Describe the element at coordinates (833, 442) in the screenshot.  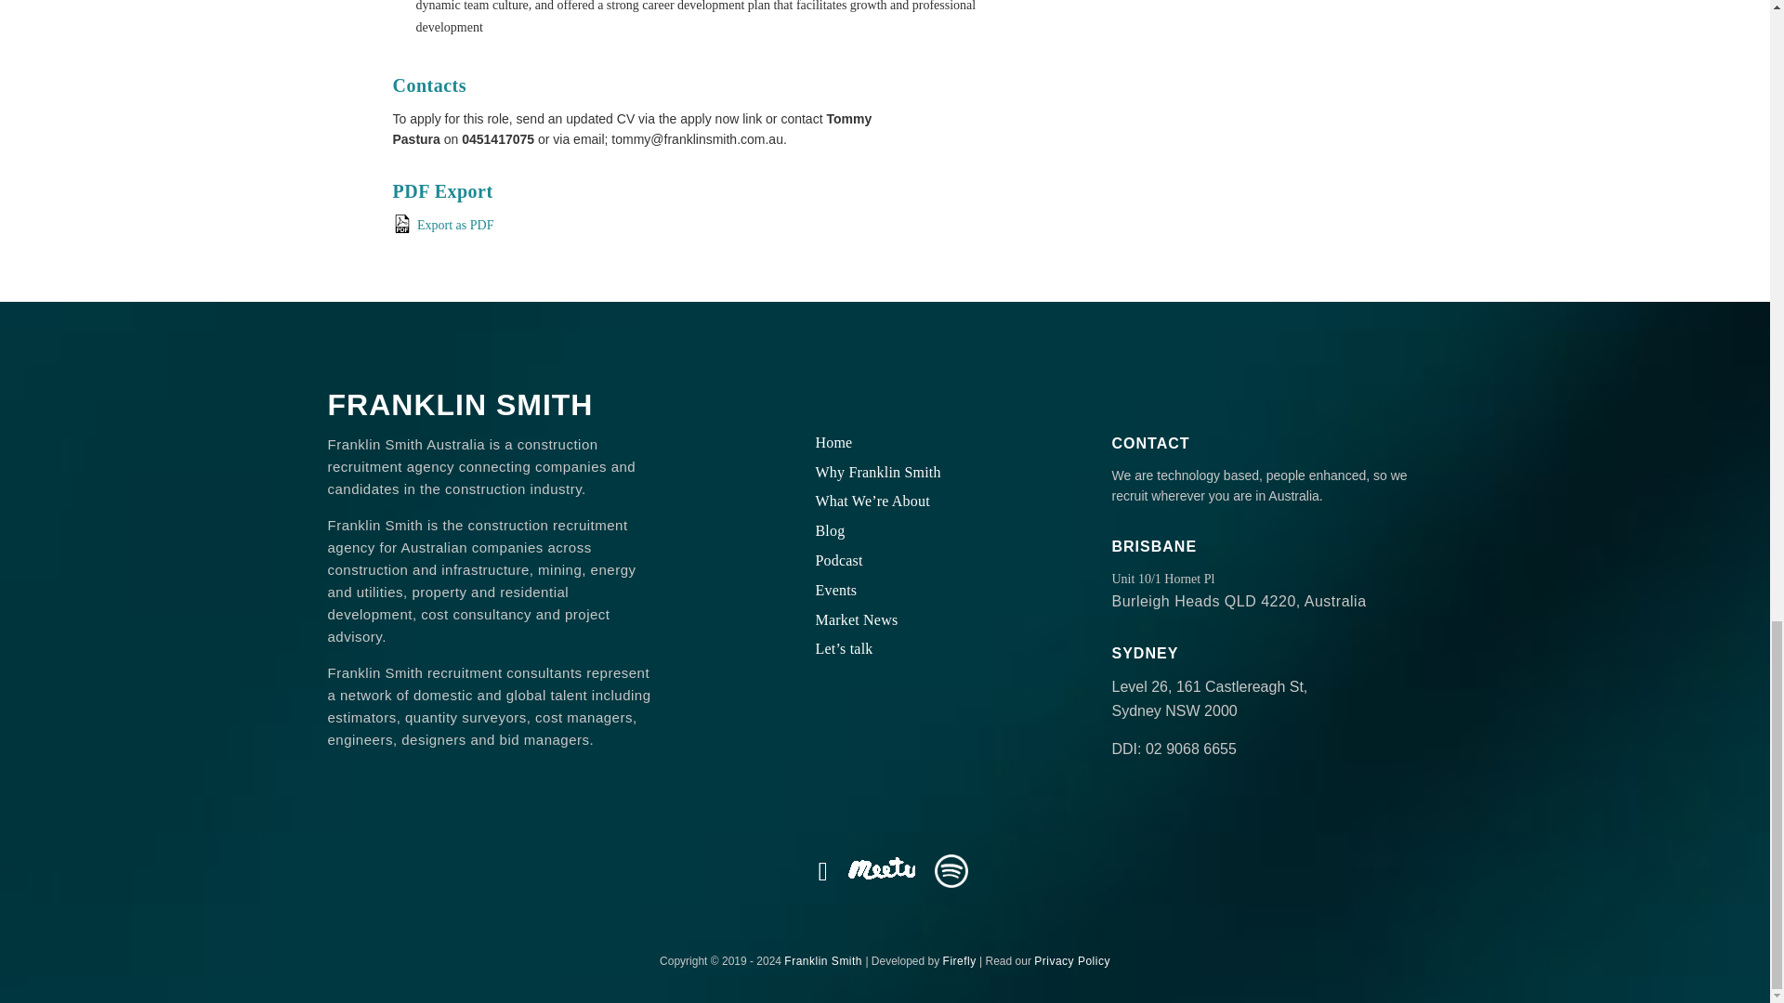
I see `Home` at that location.